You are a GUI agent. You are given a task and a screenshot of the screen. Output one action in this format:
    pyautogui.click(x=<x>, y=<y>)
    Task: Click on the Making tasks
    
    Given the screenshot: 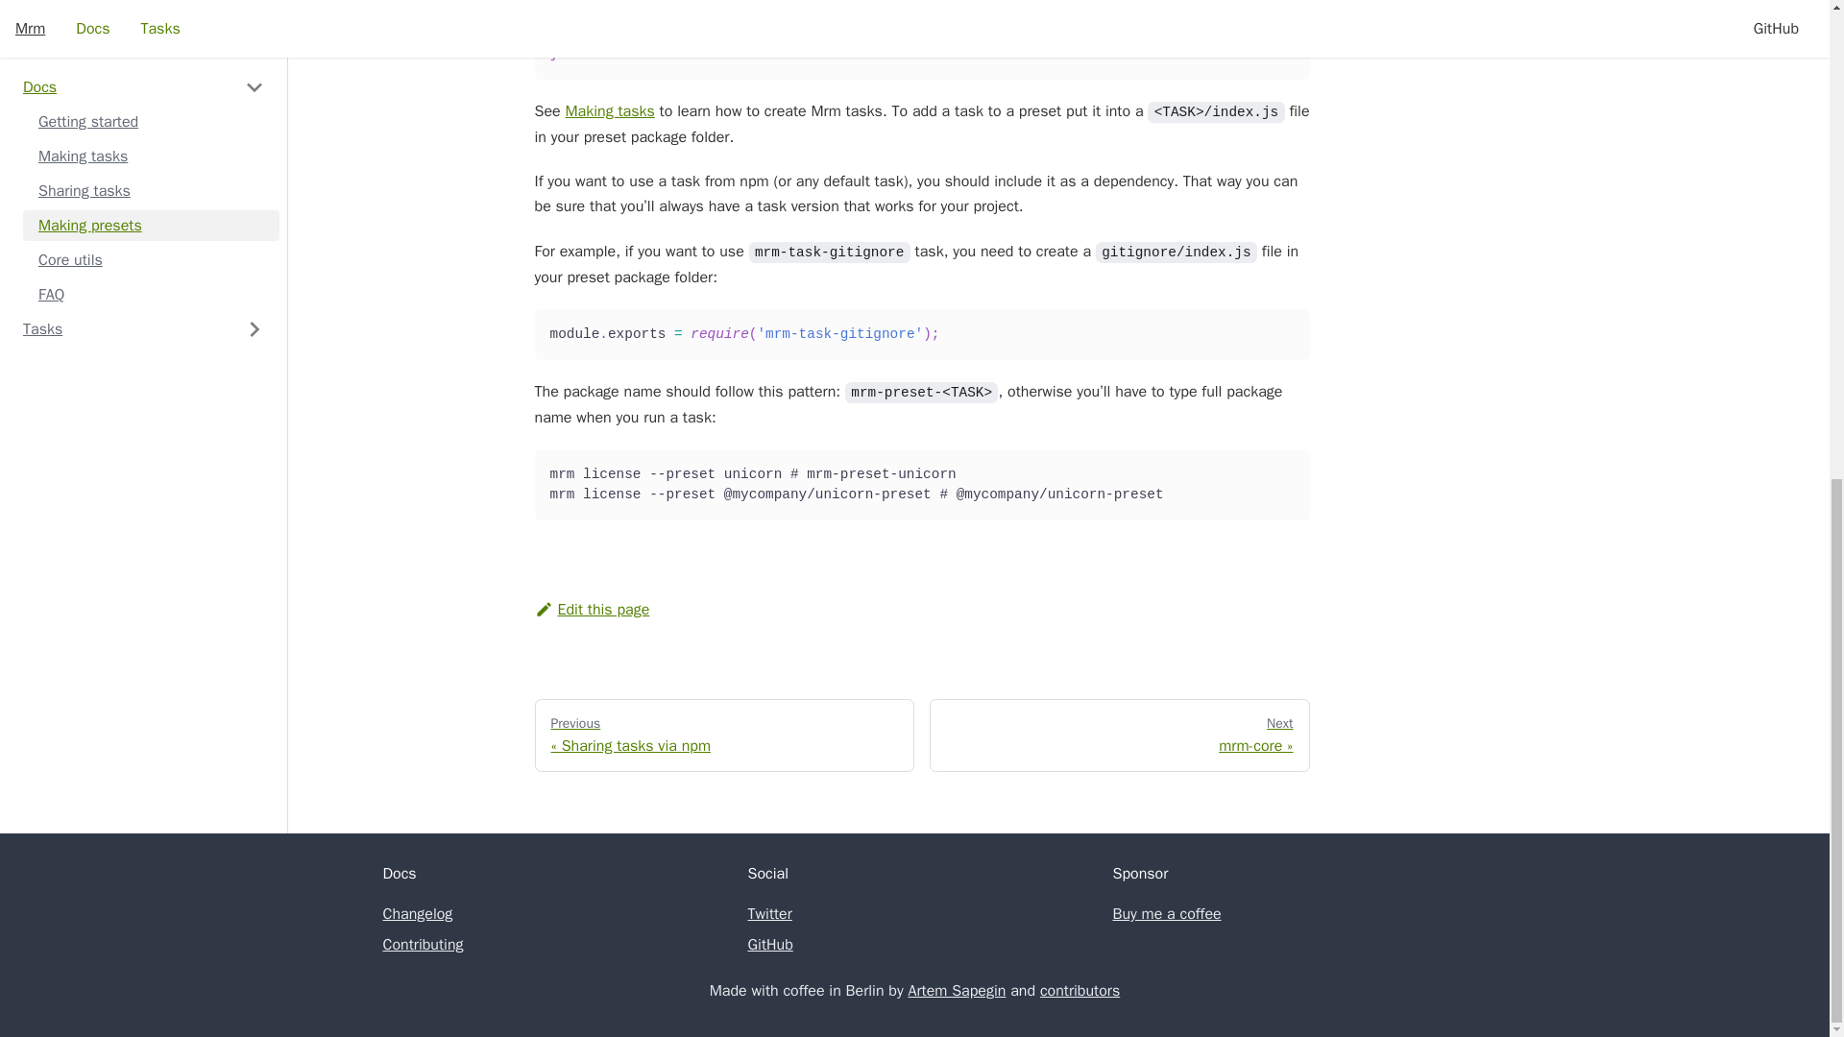 What is the action you would take?
    pyautogui.click(x=609, y=111)
    